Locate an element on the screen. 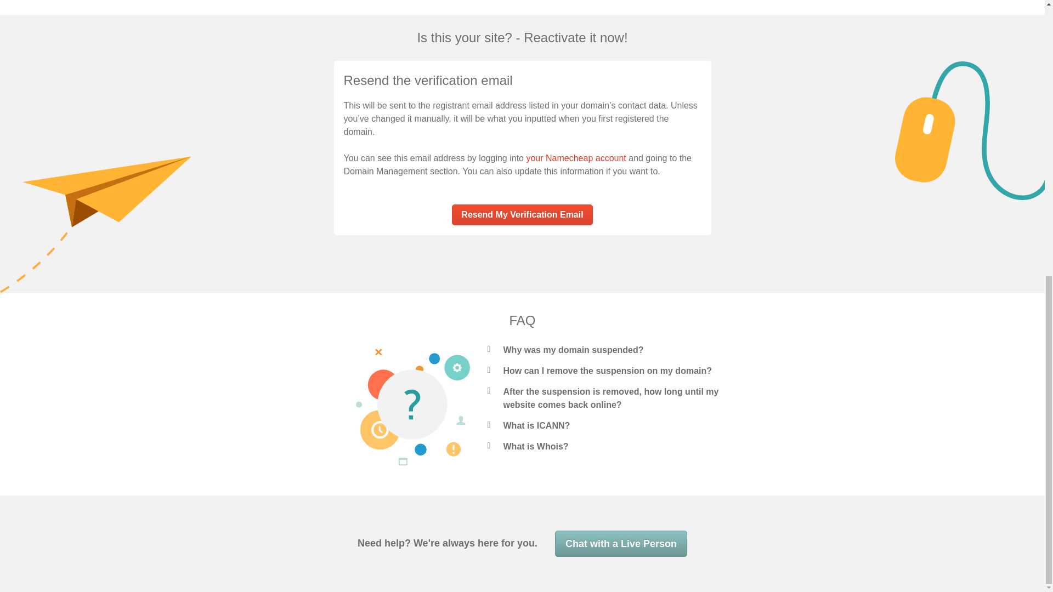  your Namecheap account is located at coordinates (575, 158).